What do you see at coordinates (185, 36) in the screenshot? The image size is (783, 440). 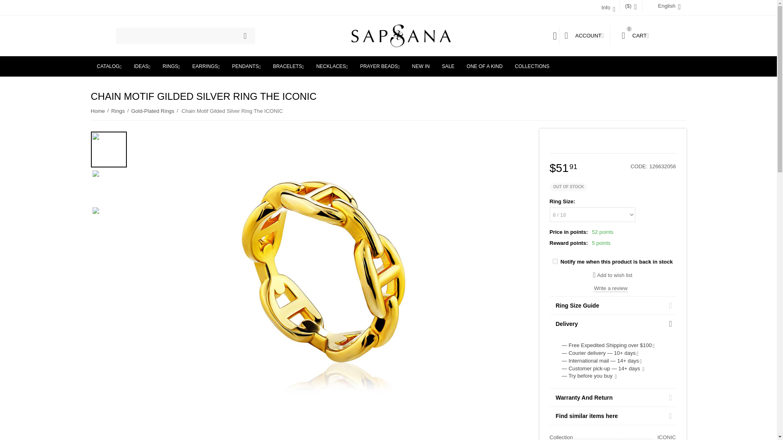 I see `CATALOG` at bounding box center [185, 36].